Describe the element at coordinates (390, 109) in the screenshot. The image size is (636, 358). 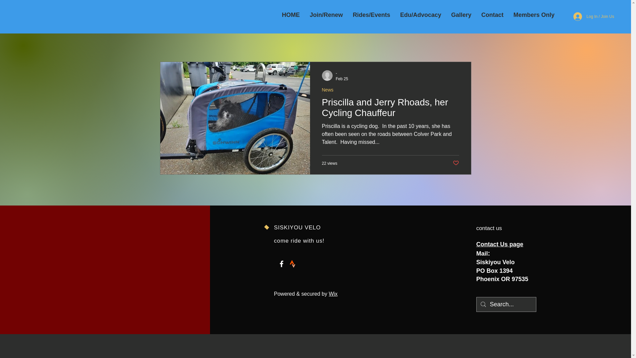
I see `Priscilla and Jerry Rhoads, her Cycling Chauffeur` at that location.